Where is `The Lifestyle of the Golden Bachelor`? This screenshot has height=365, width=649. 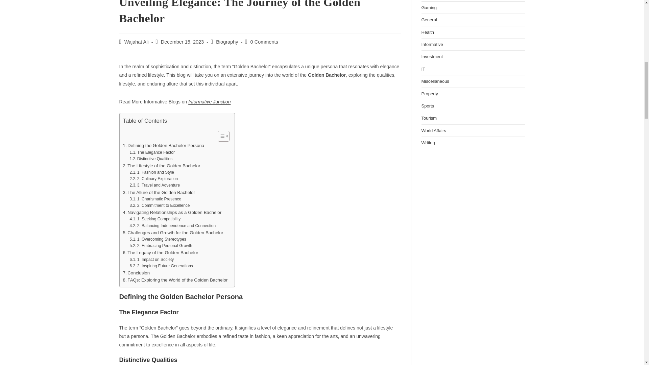
The Lifestyle of the Golden Bachelor is located at coordinates (162, 166).